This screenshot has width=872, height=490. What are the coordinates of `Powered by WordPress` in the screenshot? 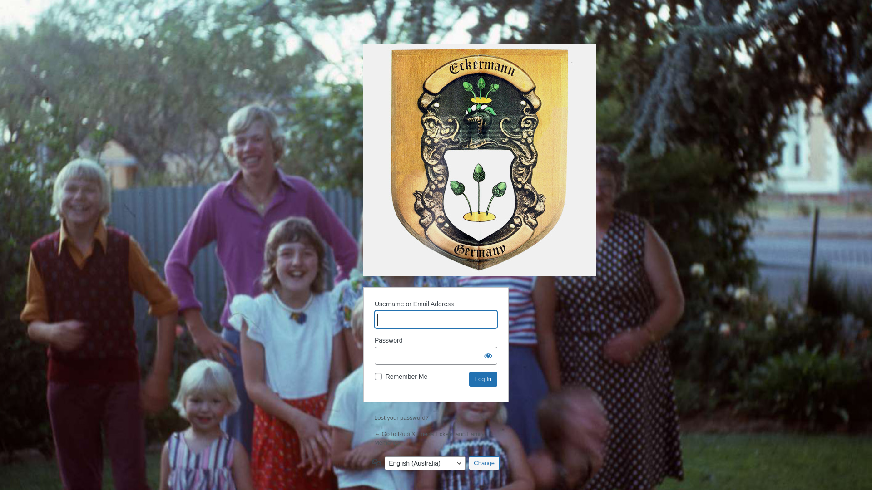 It's located at (480, 160).